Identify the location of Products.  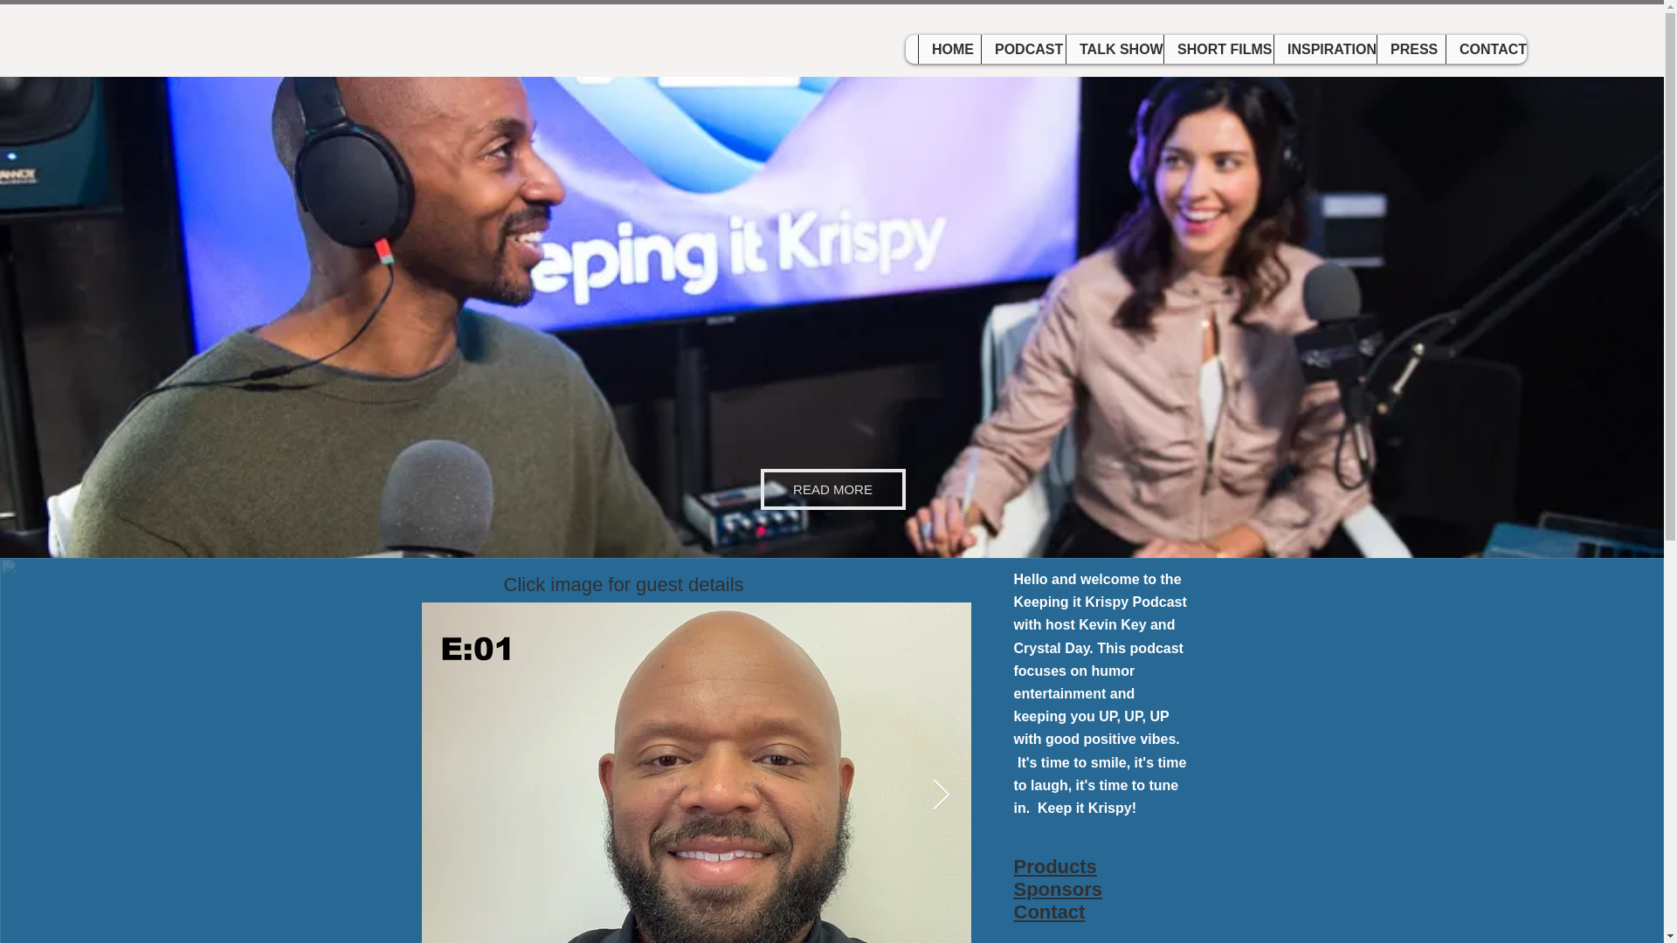
(1054, 866).